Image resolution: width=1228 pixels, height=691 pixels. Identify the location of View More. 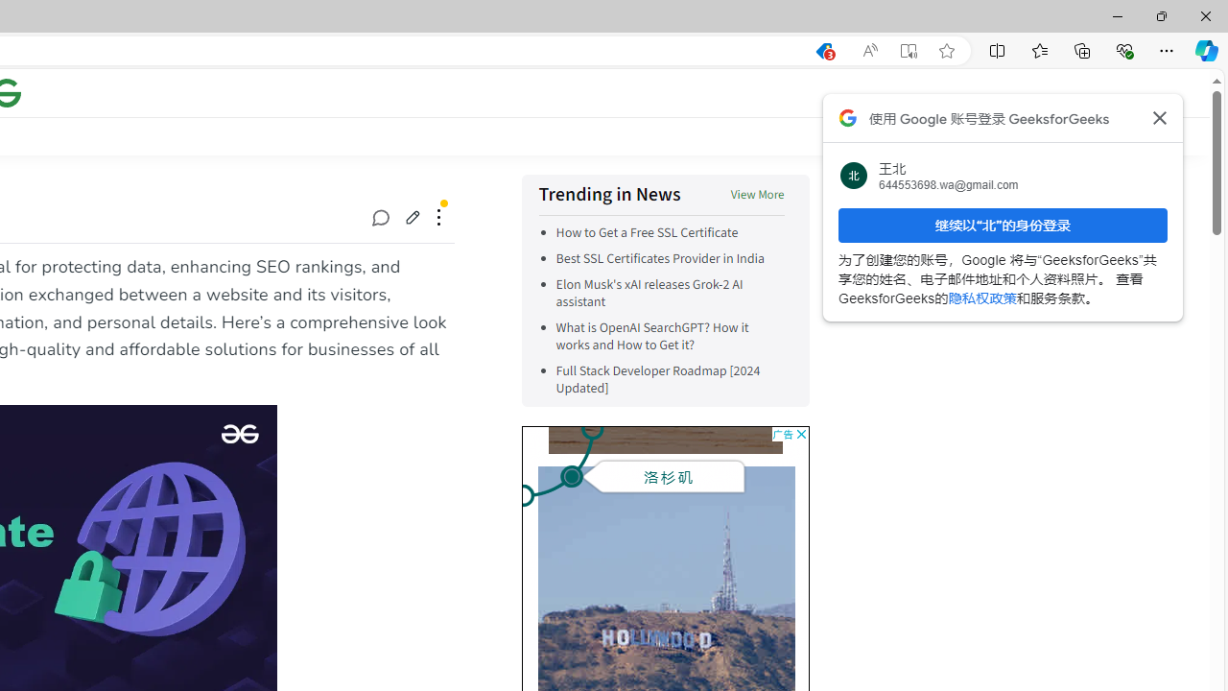
(757, 196).